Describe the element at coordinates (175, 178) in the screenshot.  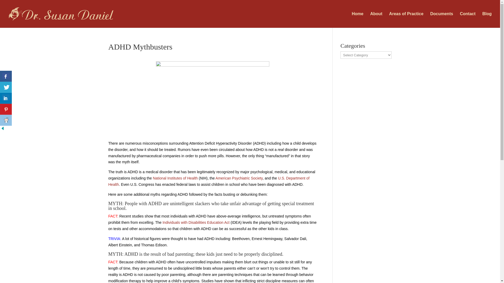
I see `National Institutes of Health` at that location.